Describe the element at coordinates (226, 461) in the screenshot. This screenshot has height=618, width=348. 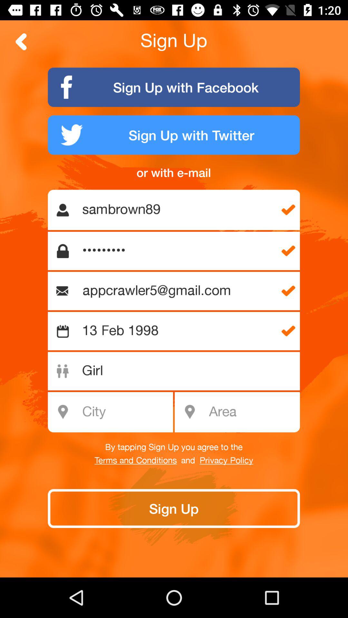
I see `open the icon to the right of and icon` at that location.